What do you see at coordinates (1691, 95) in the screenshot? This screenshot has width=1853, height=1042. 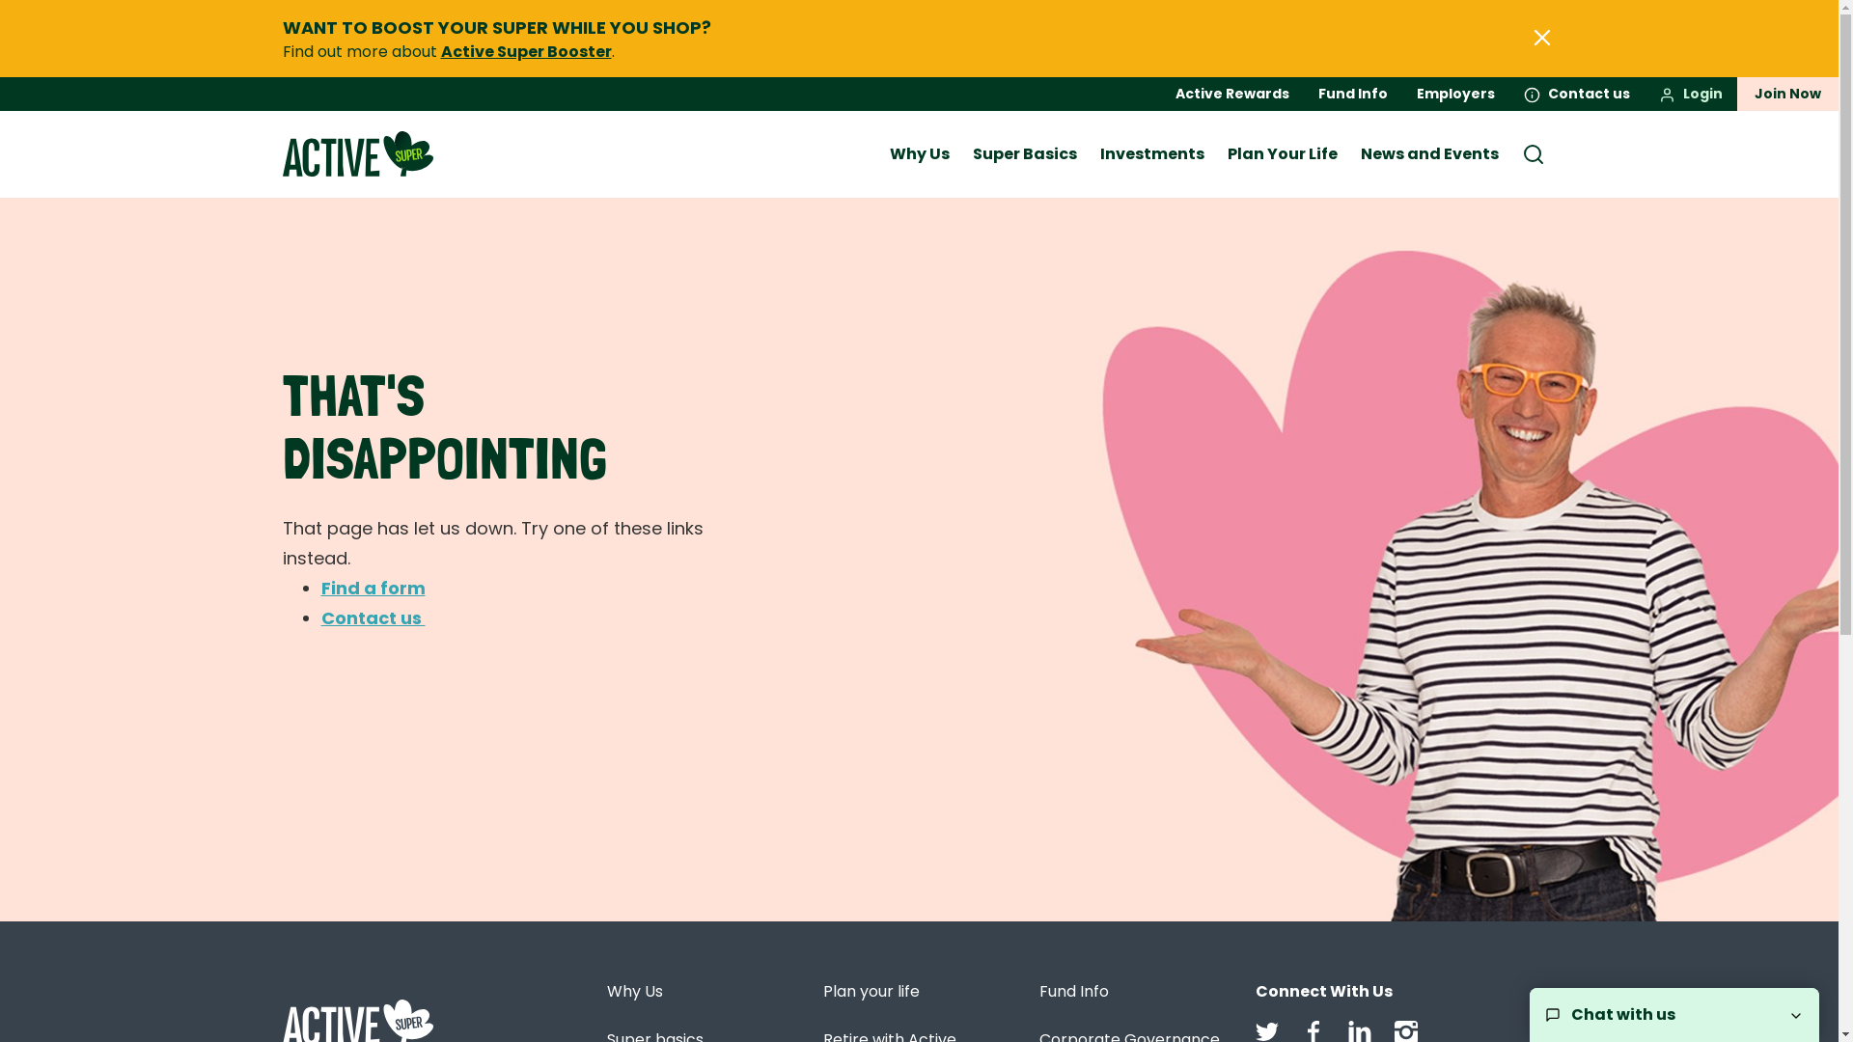 I see `Login` at bounding box center [1691, 95].